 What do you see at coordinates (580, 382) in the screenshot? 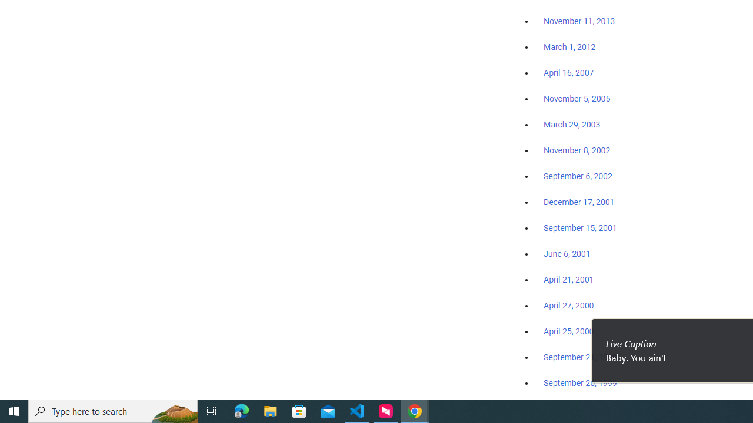
I see `September 20, 1999` at bounding box center [580, 382].